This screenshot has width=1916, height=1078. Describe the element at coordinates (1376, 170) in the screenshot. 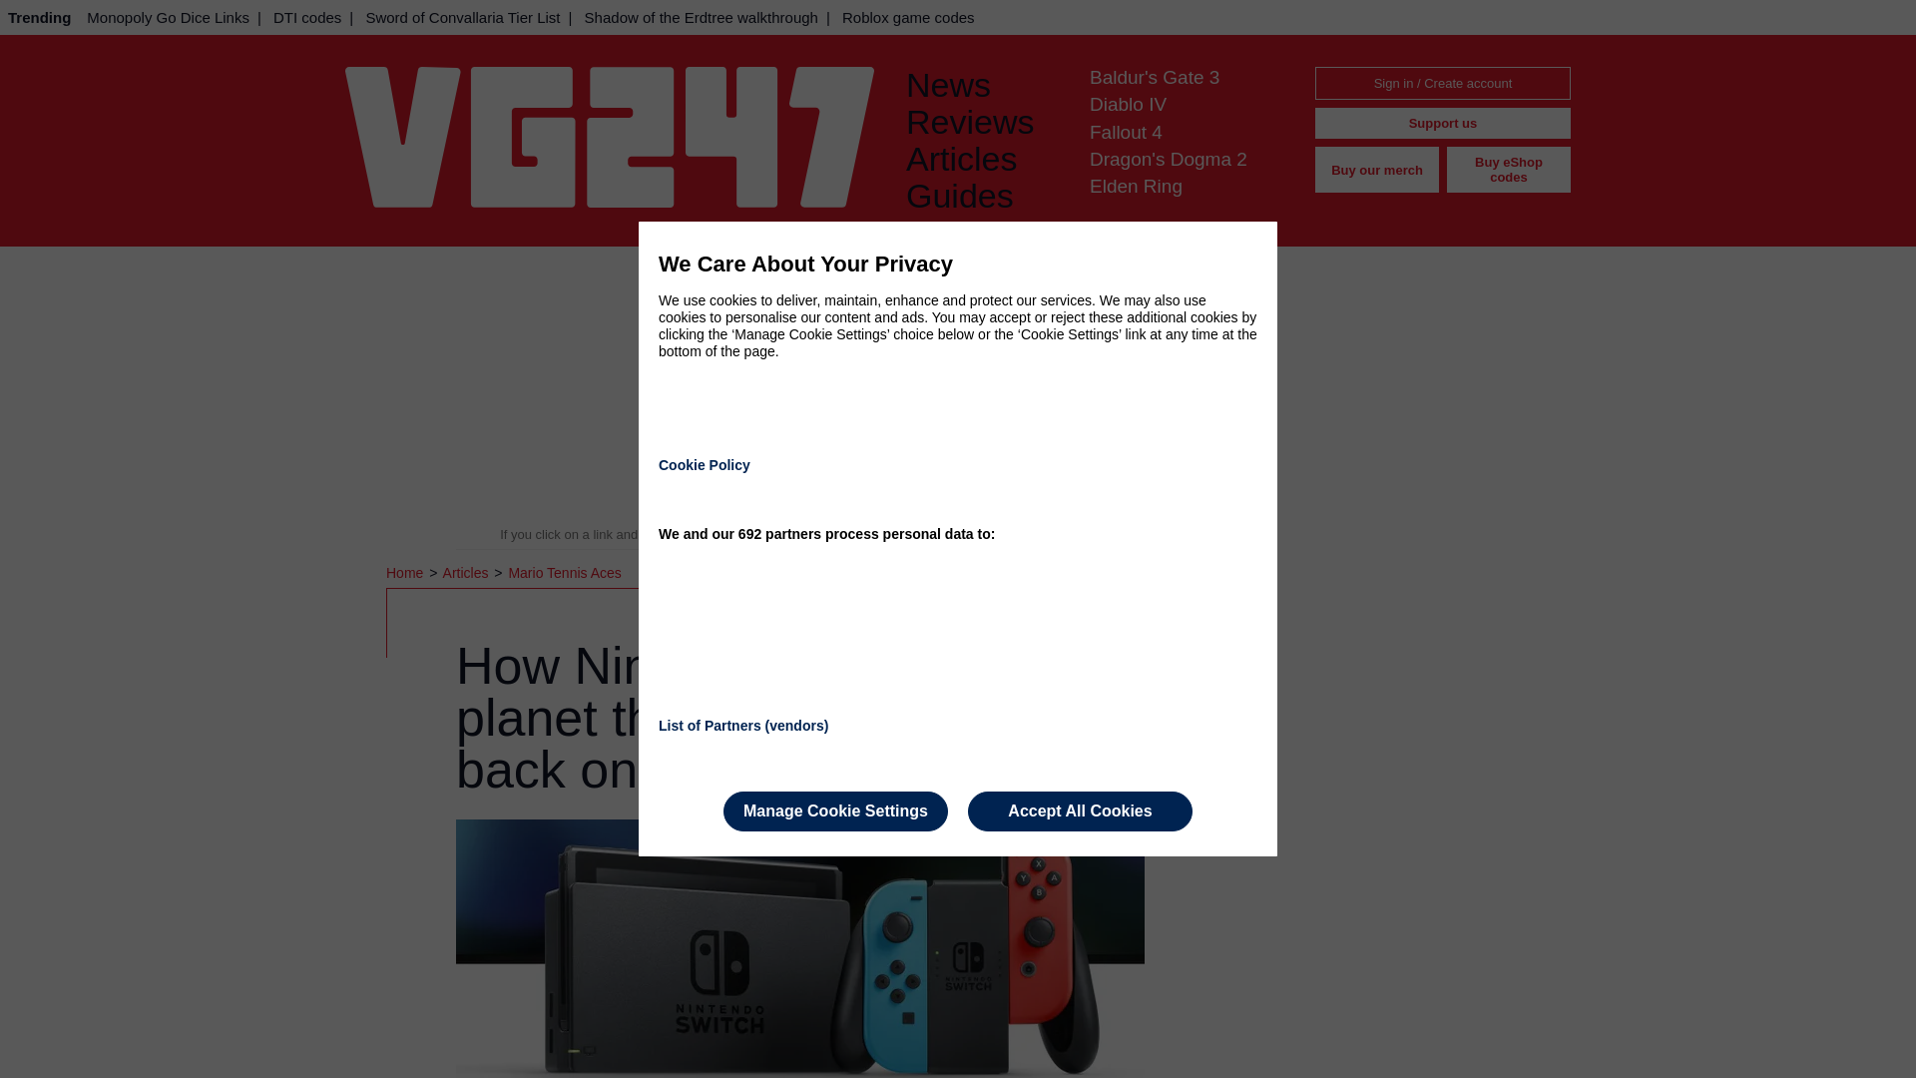

I see `Buy our merch` at that location.